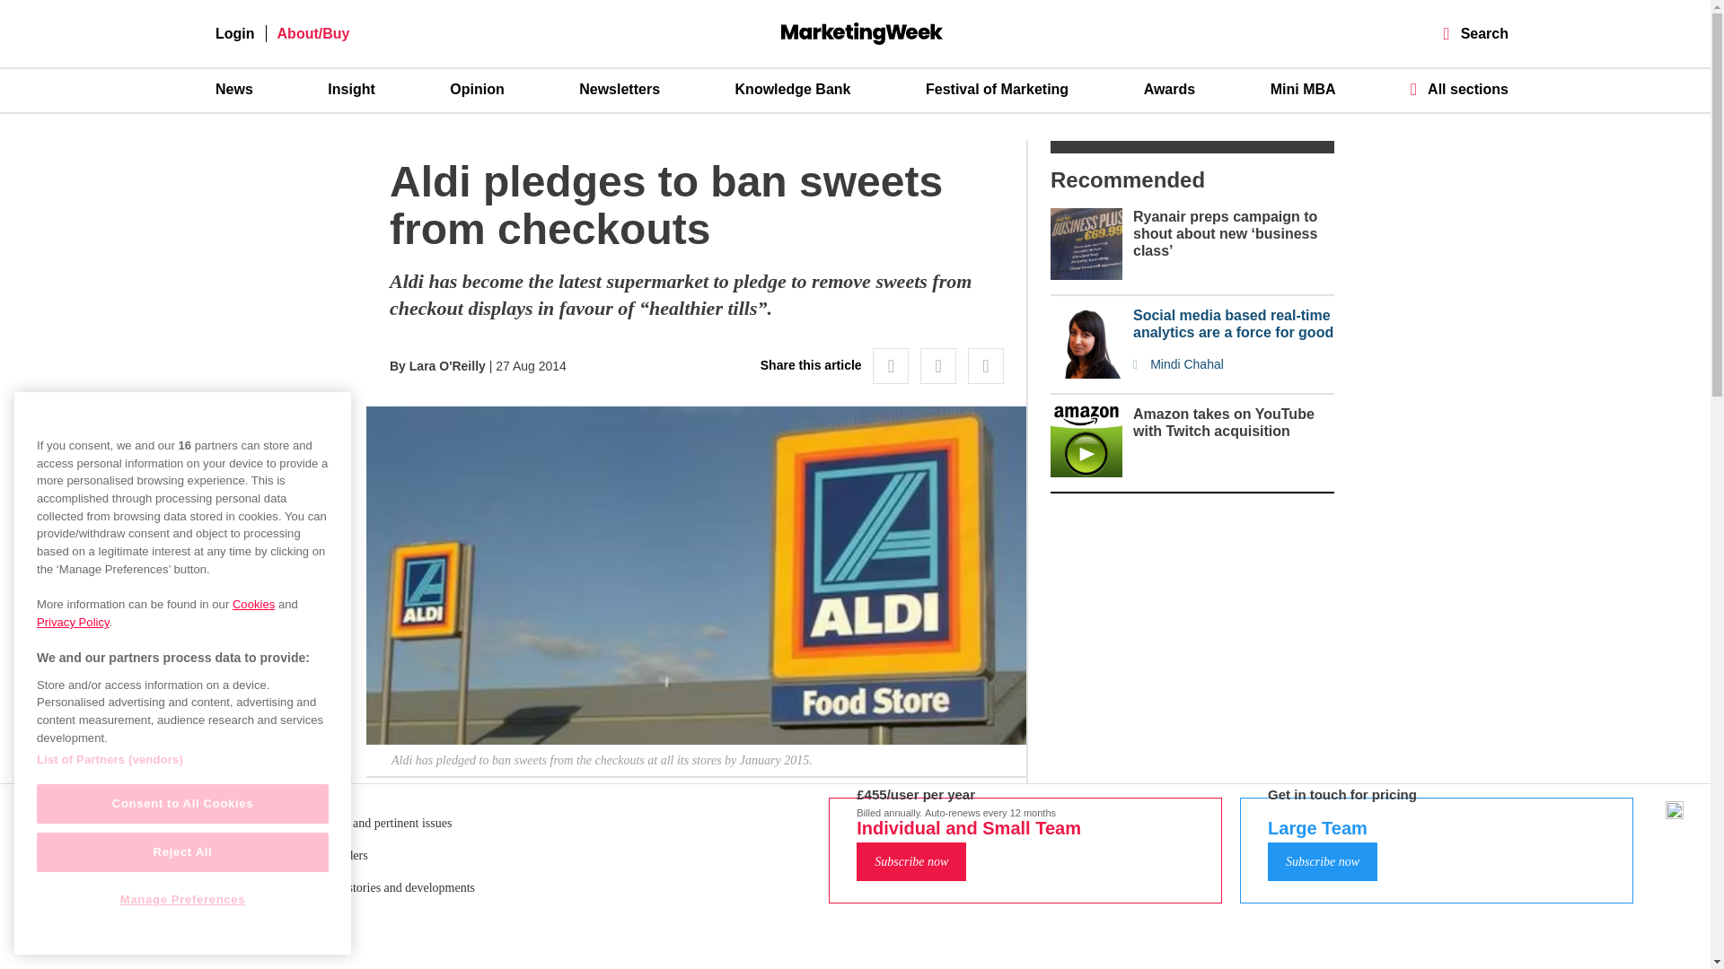 This screenshot has width=1724, height=969. Describe the element at coordinates (476, 90) in the screenshot. I see `Opinion` at that location.